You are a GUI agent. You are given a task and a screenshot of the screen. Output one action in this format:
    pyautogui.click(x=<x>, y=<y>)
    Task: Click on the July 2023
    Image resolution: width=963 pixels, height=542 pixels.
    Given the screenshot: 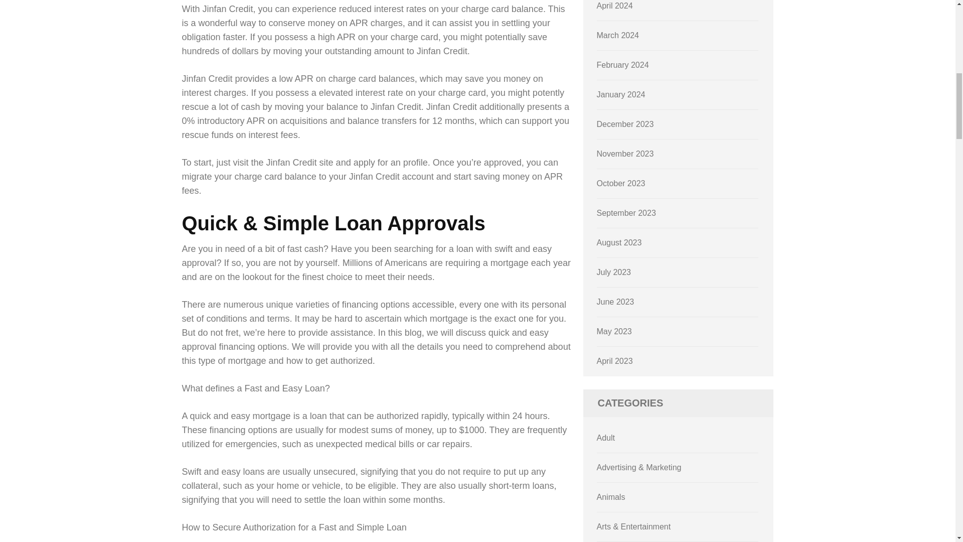 What is the action you would take?
    pyautogui.click(x=614, y=272)
    